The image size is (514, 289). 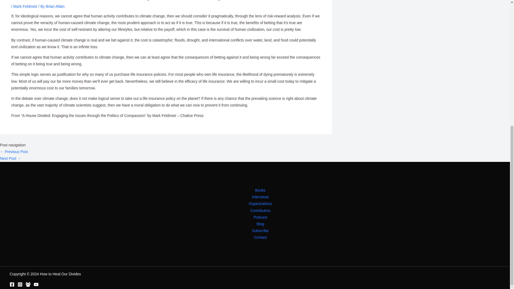 What do you see at coordinates (260, 211) in the screenshot?
I see `Contributors` at bounding box center [260, 211].